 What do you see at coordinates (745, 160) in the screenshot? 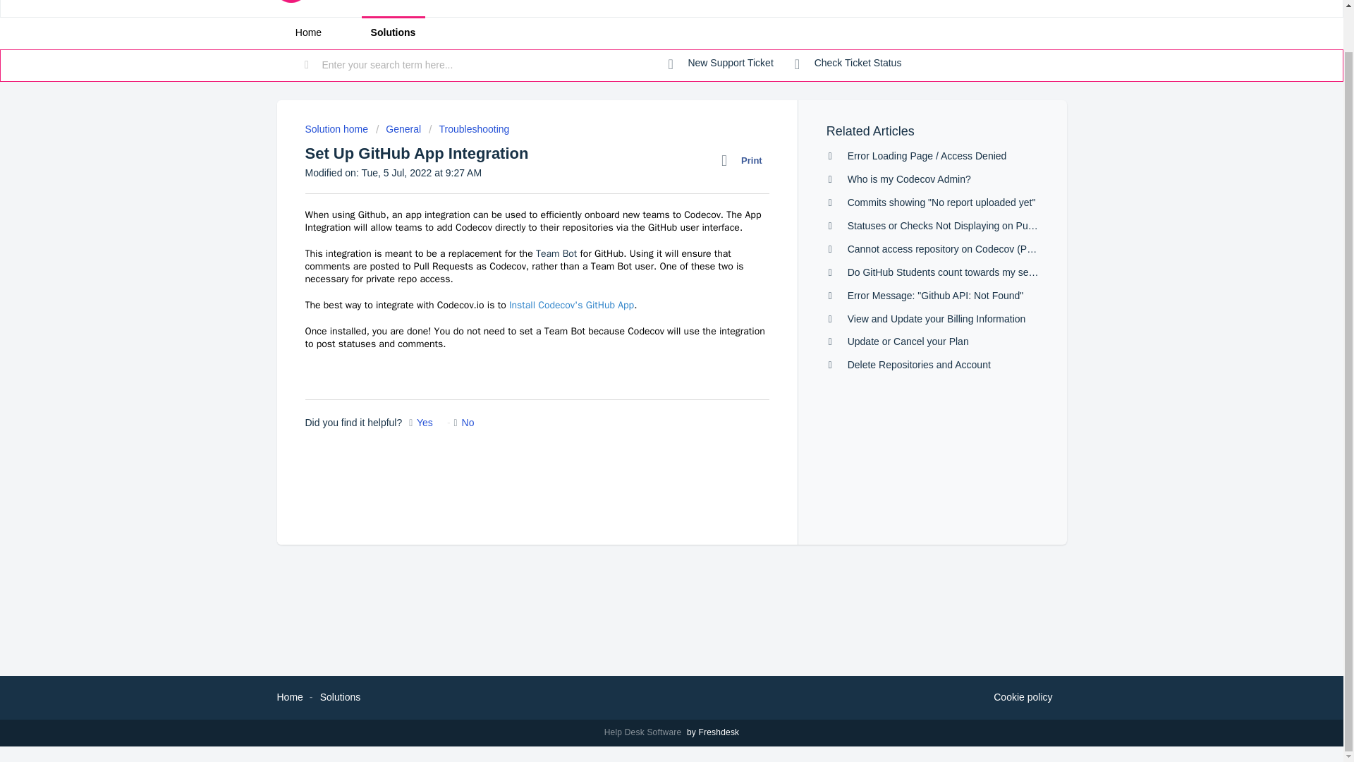
I see `Print this Article` at bounding box center [745, 160].